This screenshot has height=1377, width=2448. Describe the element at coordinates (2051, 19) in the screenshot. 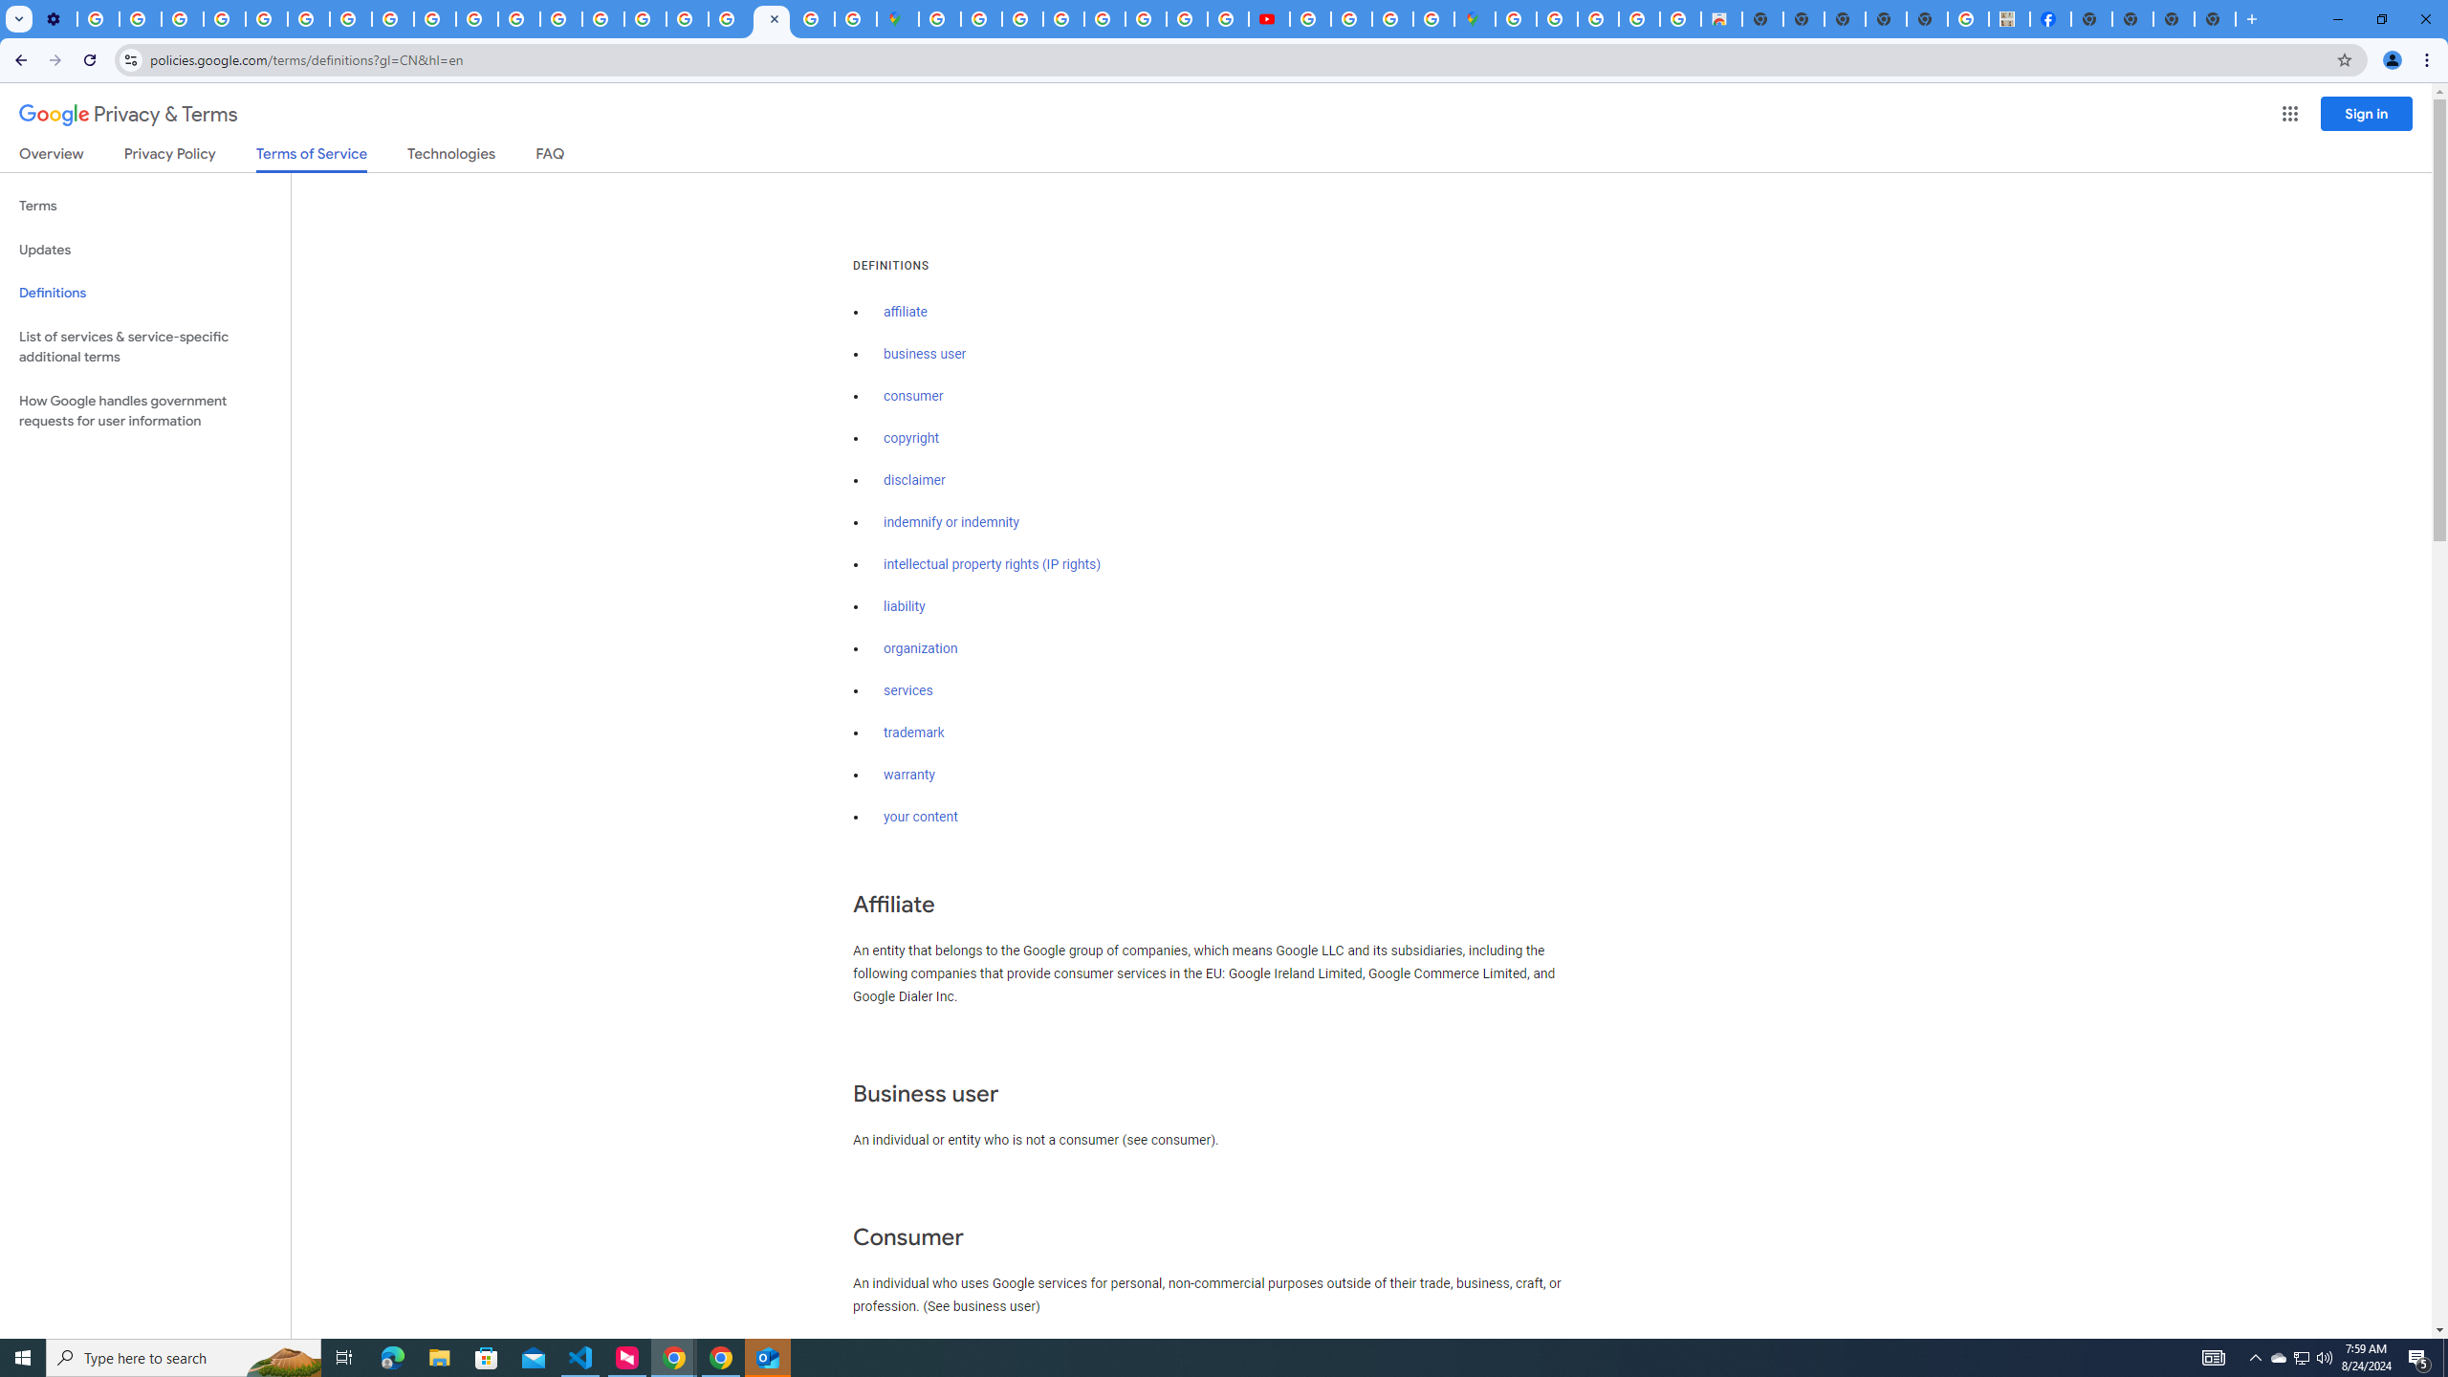

I see `Miley Cyrus | Facebook` at that location.